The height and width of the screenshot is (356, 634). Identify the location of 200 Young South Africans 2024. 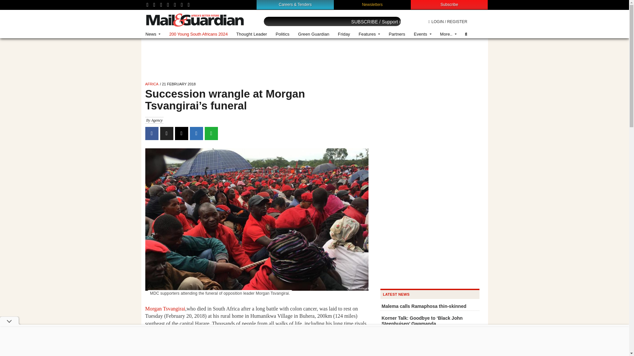
(198, 34).